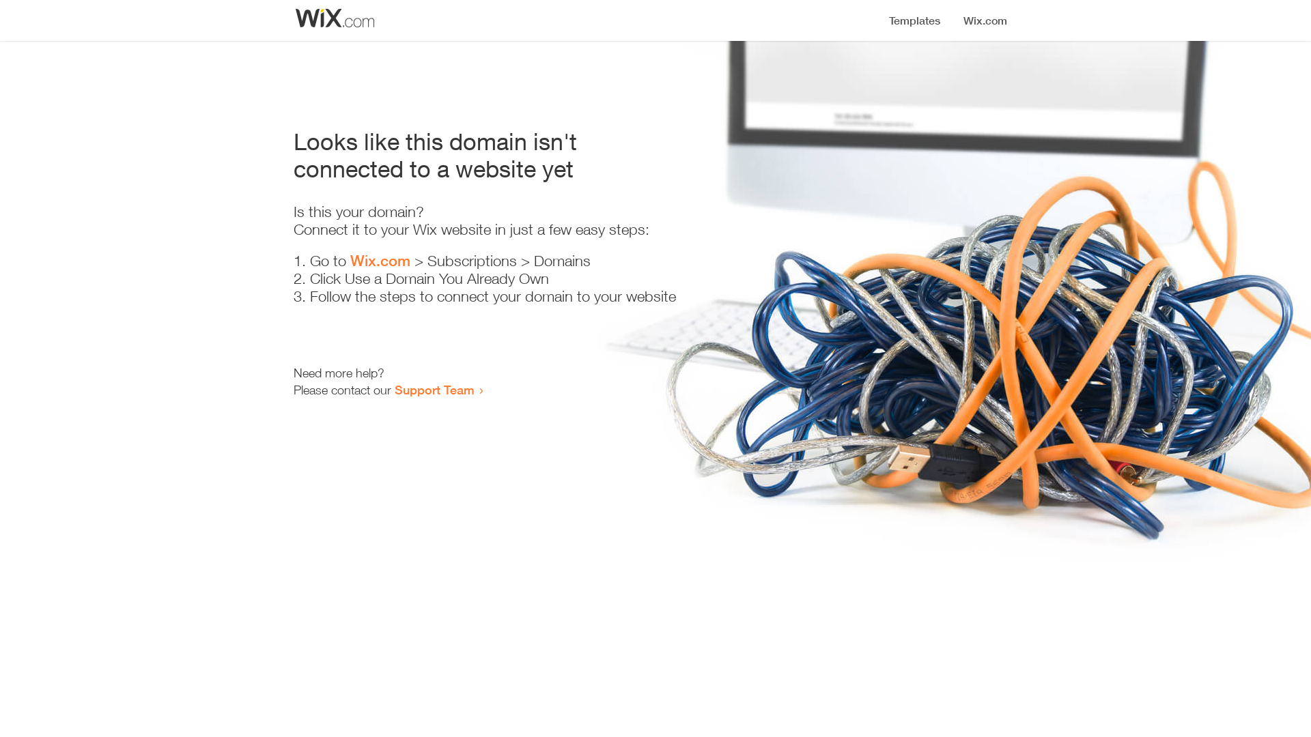 Image resolution: width=1311 pixels, height=737 pixels. What do you see at coordinates (434, 390) in the screenshot?
I see `Support Team` at bounding box center [434, 390].